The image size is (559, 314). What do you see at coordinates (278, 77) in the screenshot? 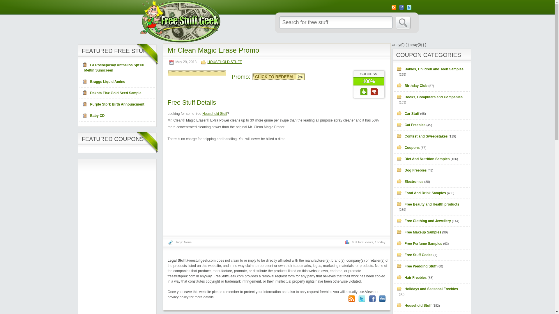
I see `CLICK TO REDEEM` at bounding box center [278, 77].